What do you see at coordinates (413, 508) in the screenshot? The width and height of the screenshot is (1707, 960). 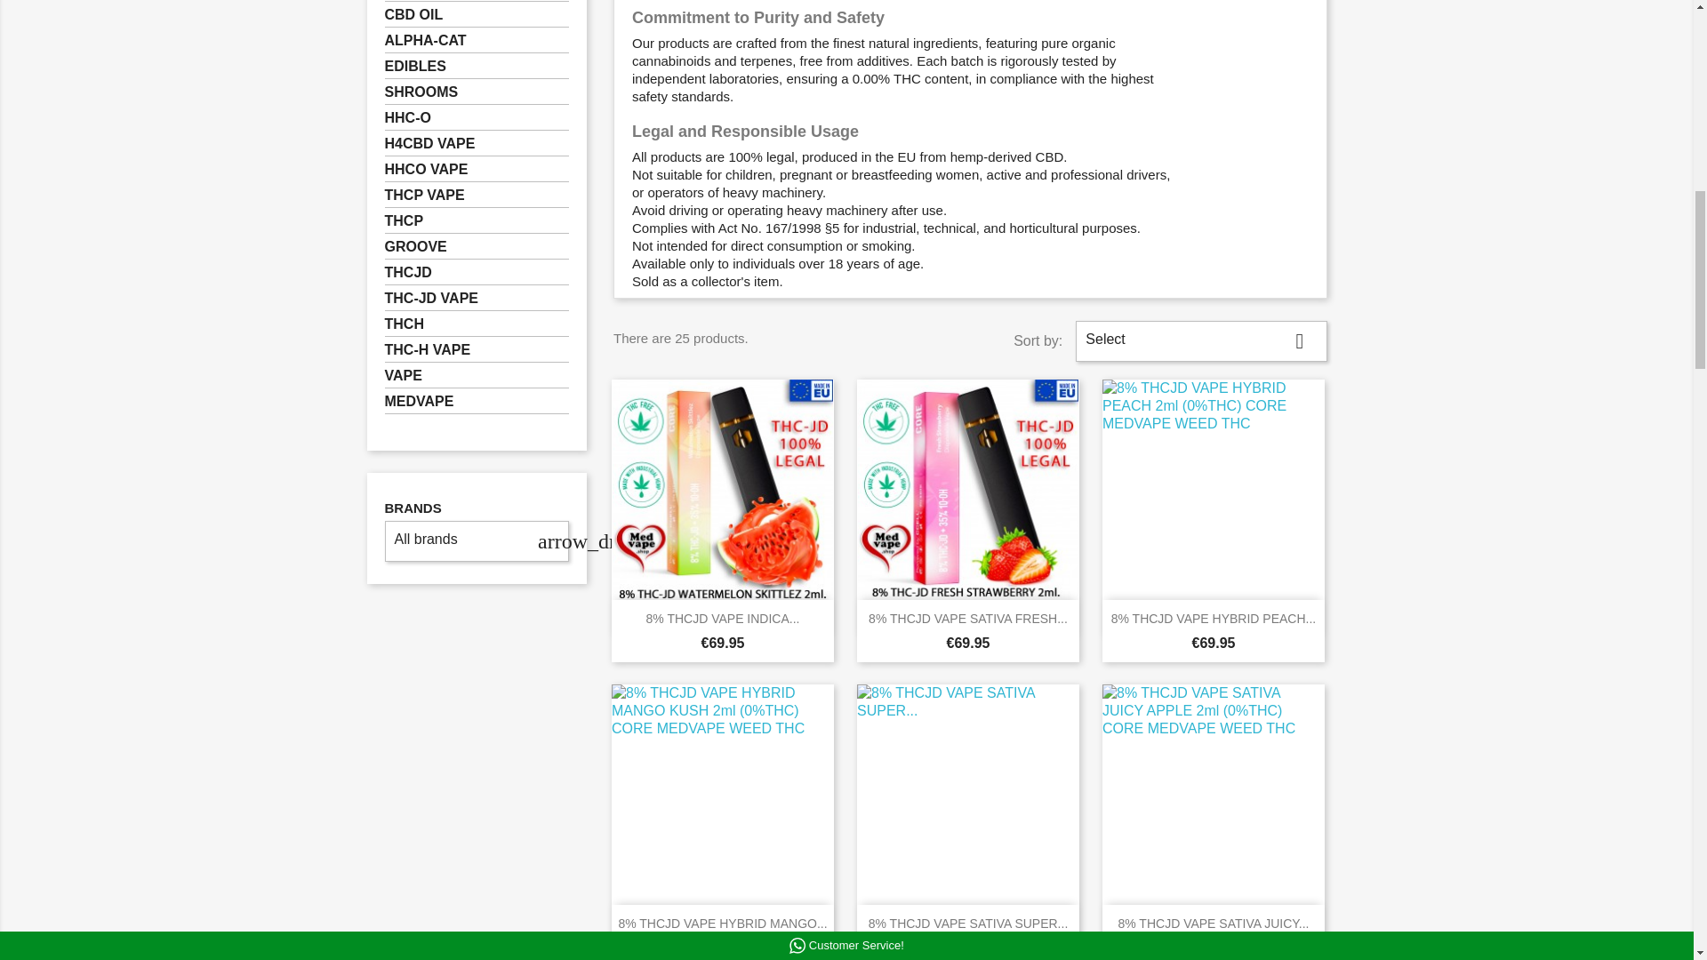 I see `Brands` at bounding box center [413, 508].